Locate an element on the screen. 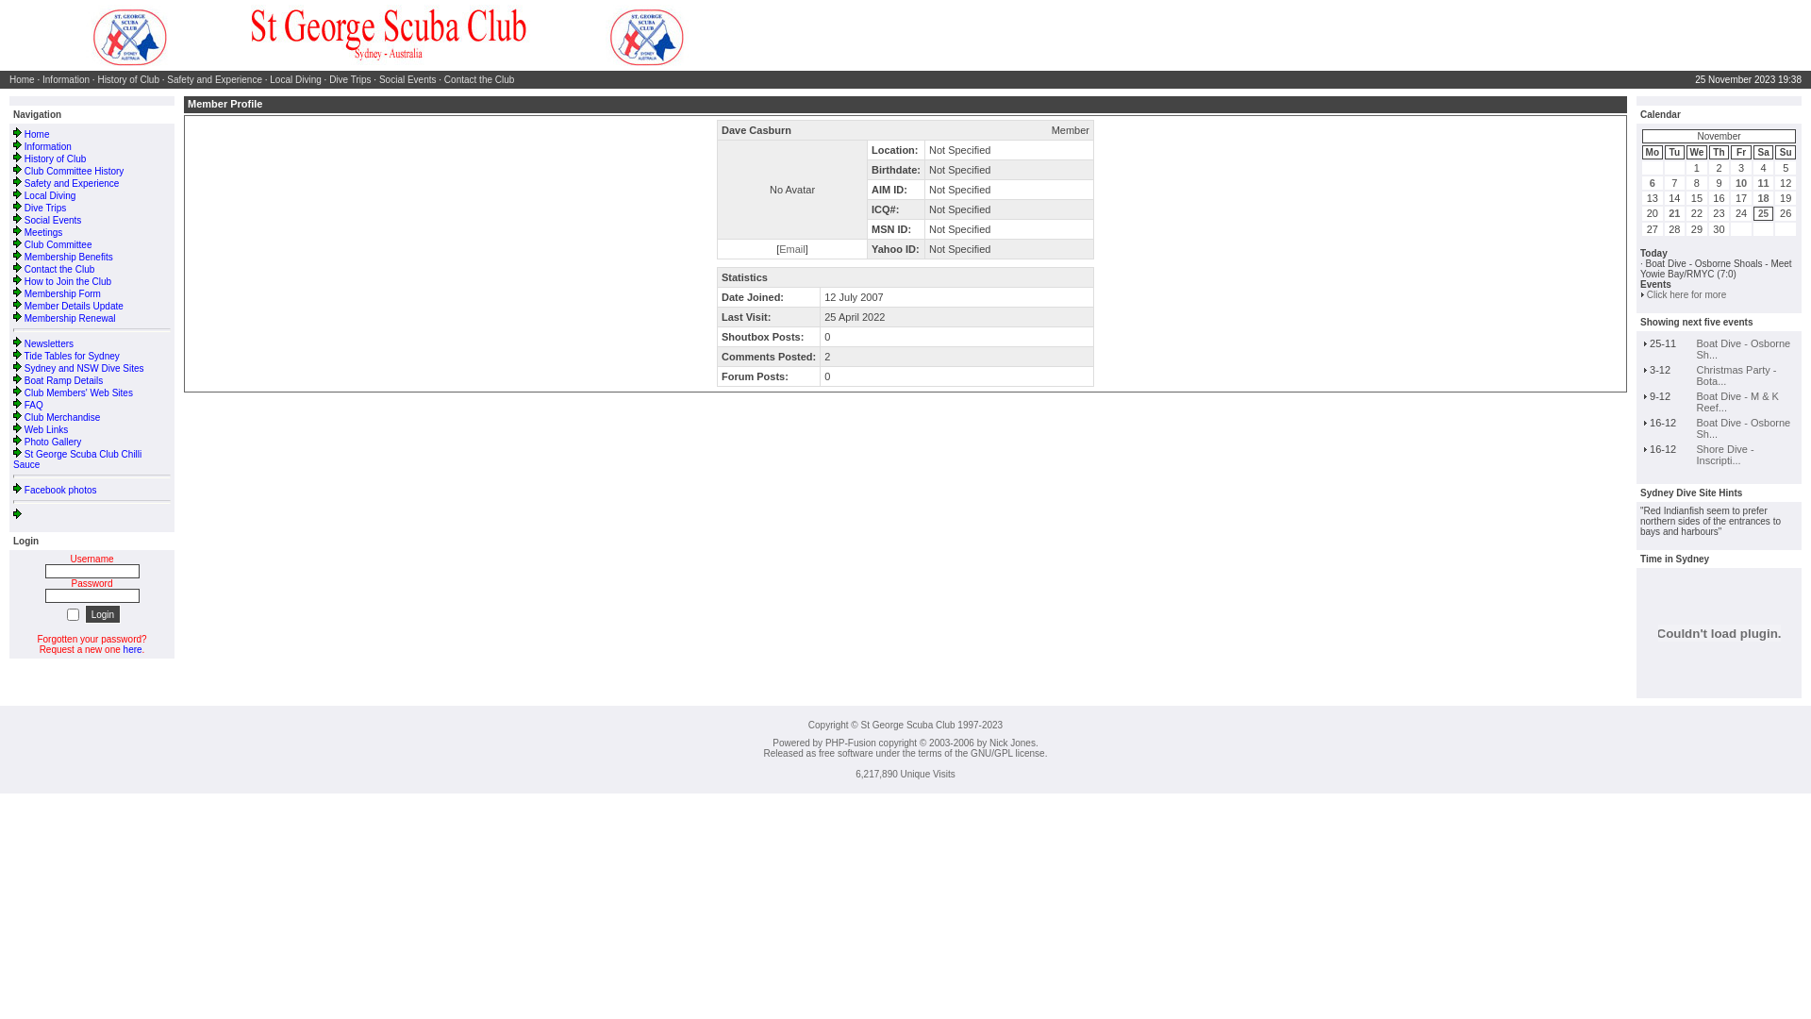 This screenshot has height=1019, width=1811. Safety and Experience is located at coordinates (215, 79).